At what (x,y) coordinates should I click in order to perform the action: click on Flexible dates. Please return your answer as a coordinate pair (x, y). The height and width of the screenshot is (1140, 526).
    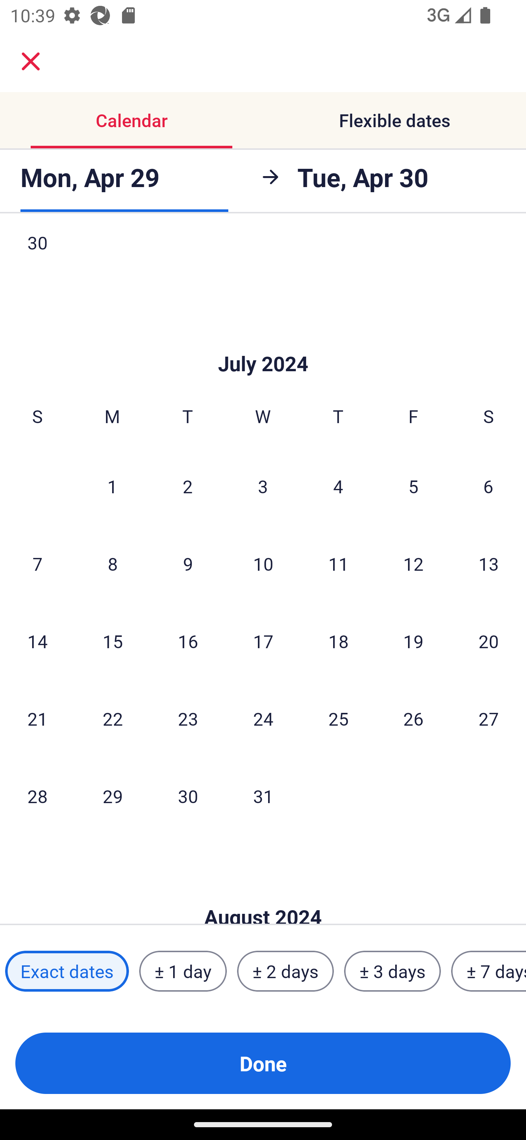
    Looking at the image, I should click on (394, 120).